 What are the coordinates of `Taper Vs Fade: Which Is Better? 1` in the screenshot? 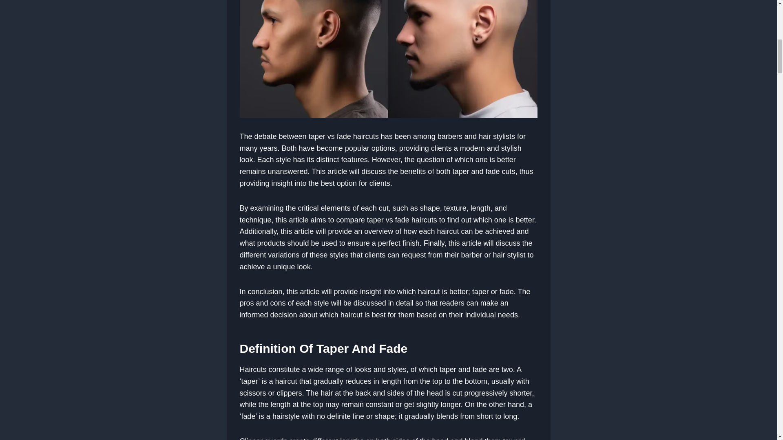 It's located at (388, 59).